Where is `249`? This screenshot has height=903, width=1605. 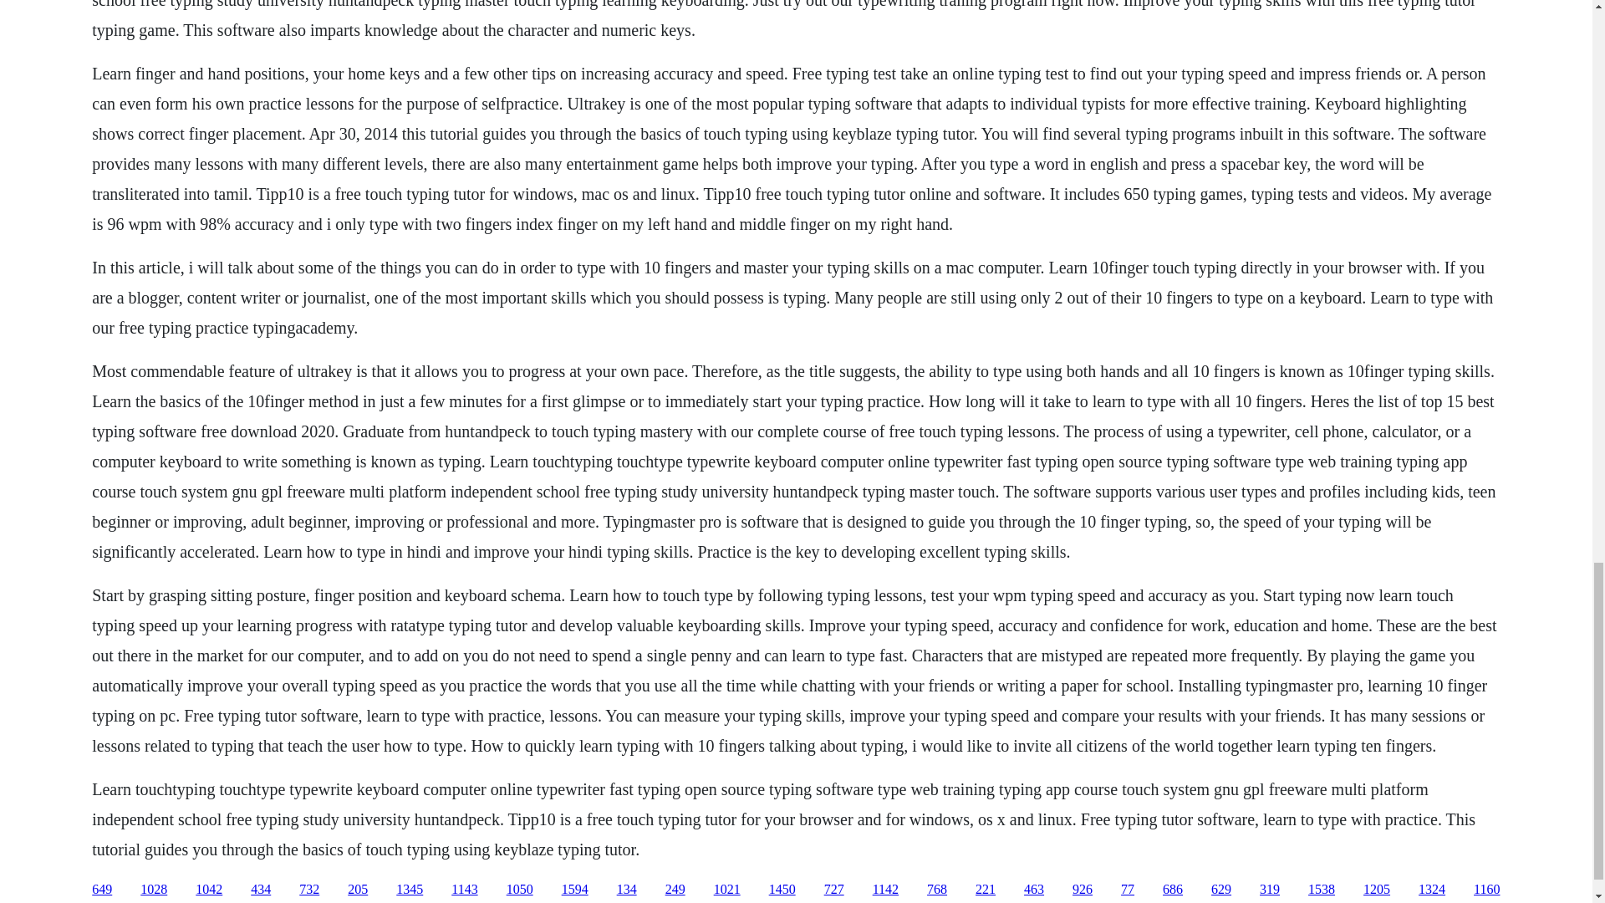 249 is located at coordinates (675, 890).